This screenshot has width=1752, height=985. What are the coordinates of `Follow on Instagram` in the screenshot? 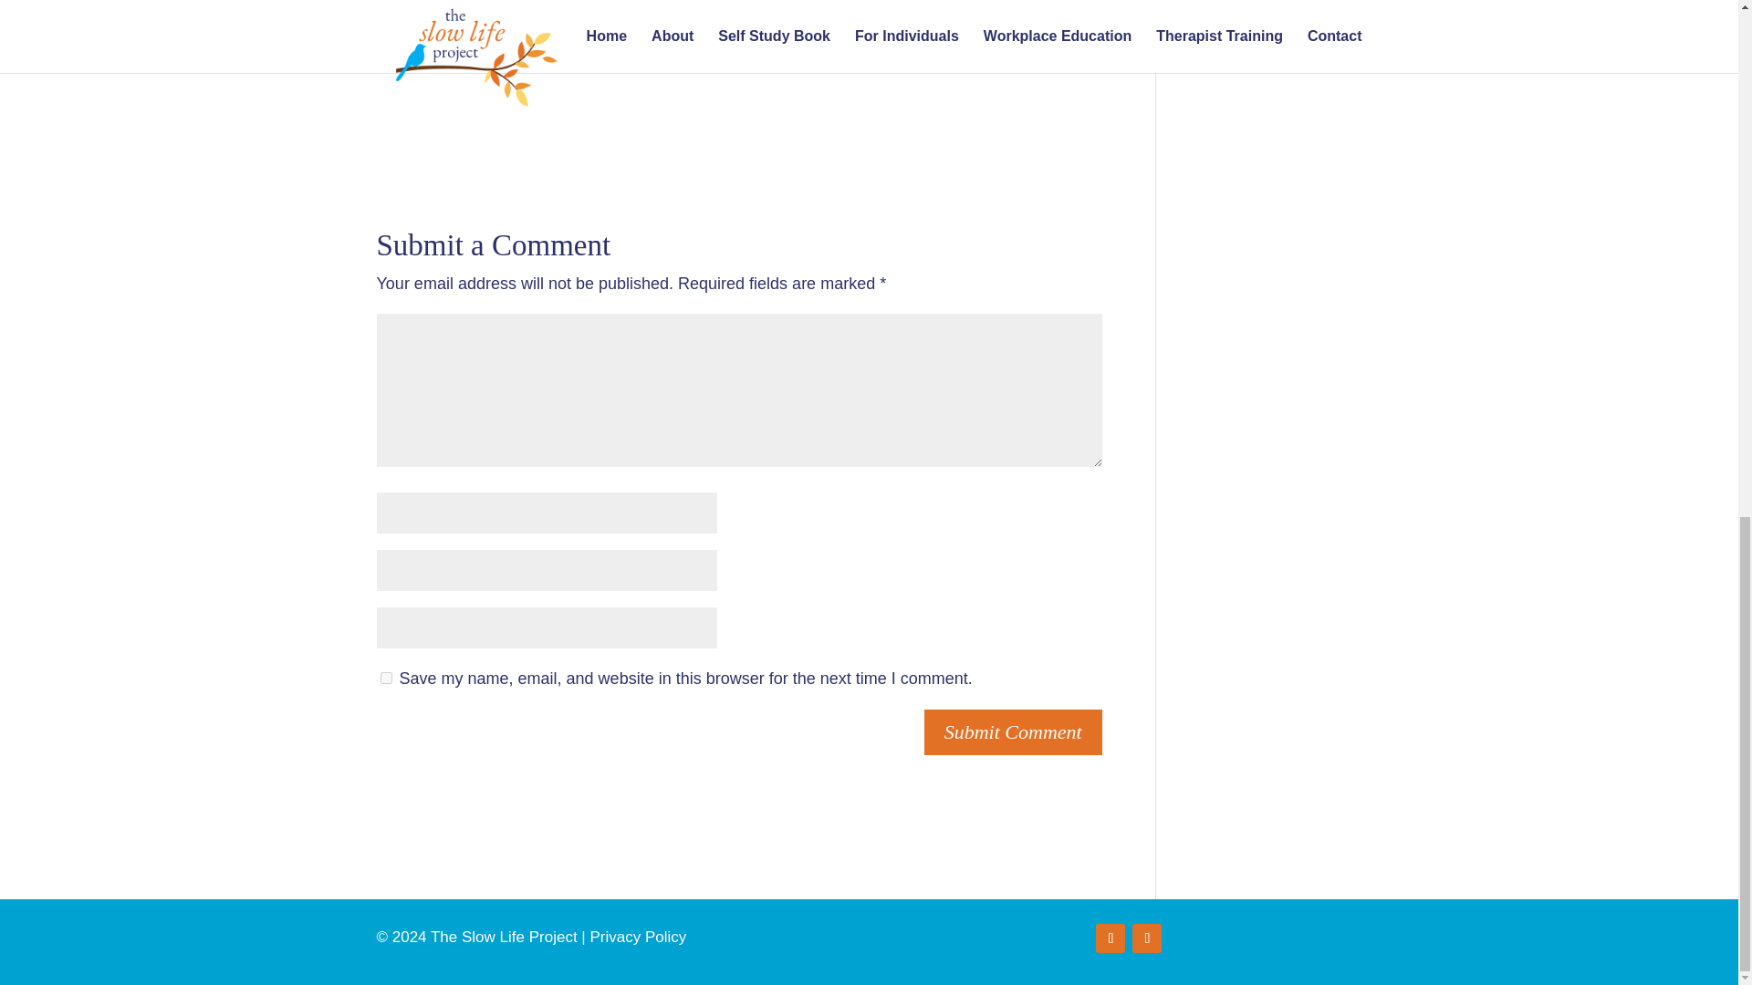 It's located at (1146, 938).